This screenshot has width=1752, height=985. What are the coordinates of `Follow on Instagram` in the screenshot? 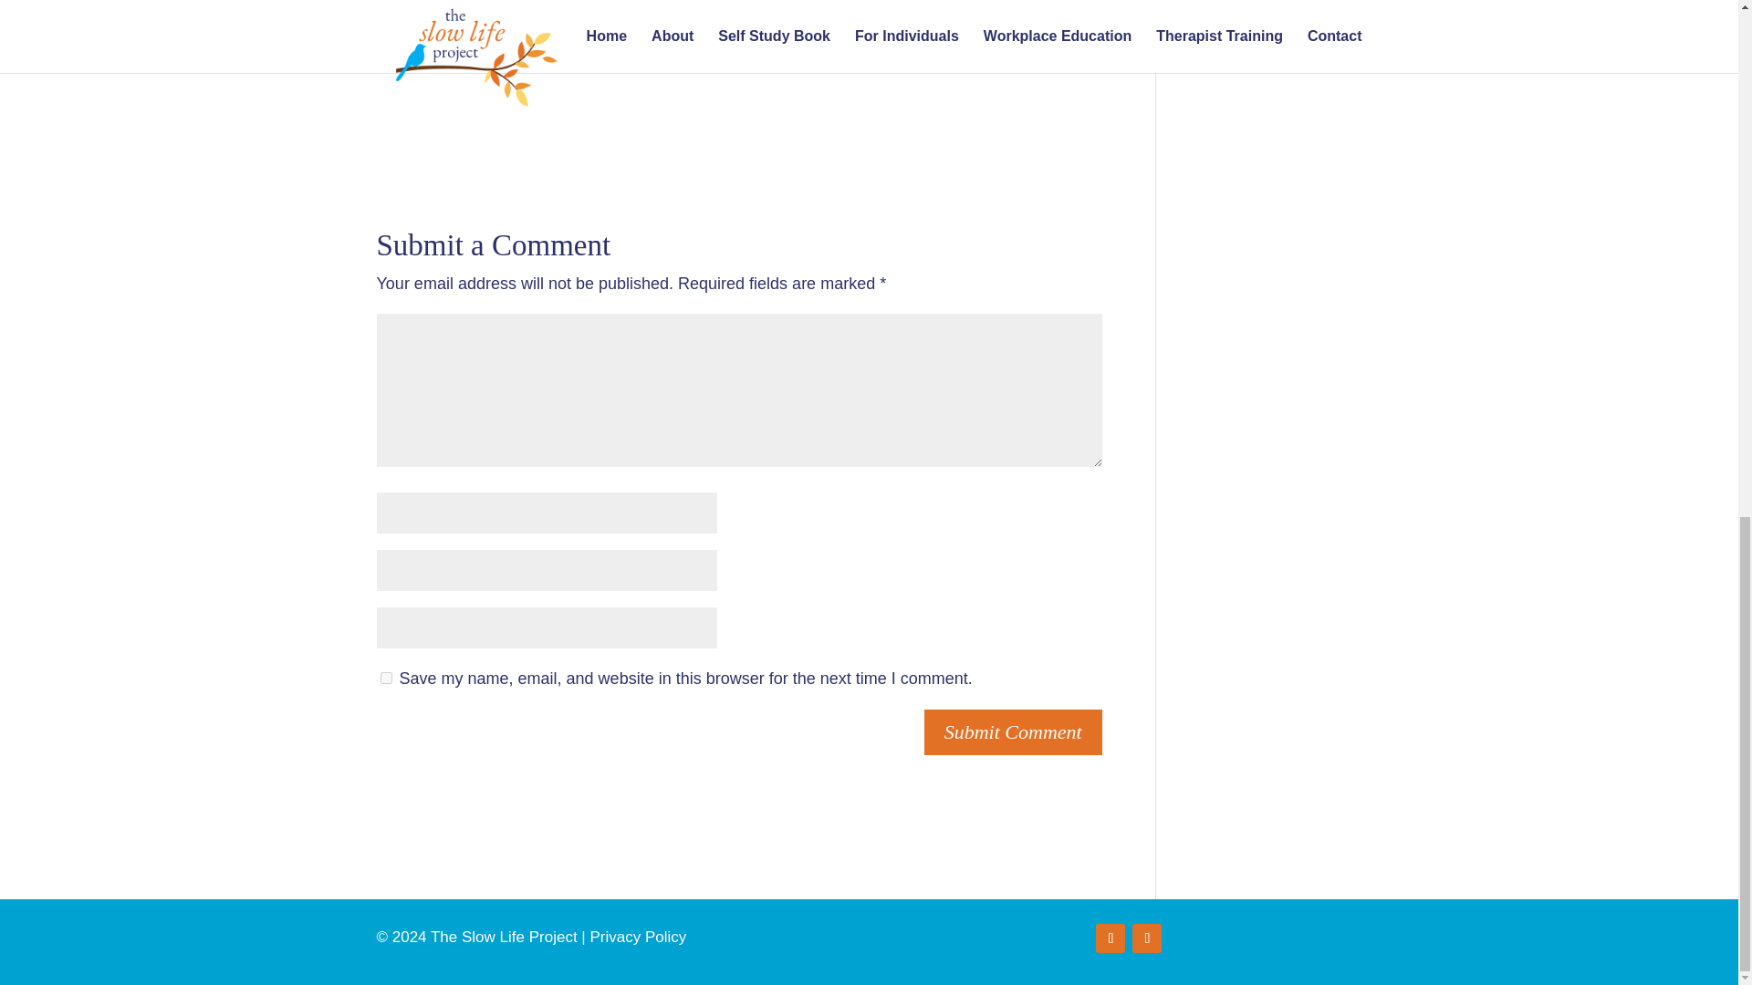 It's located at (1146, 938).